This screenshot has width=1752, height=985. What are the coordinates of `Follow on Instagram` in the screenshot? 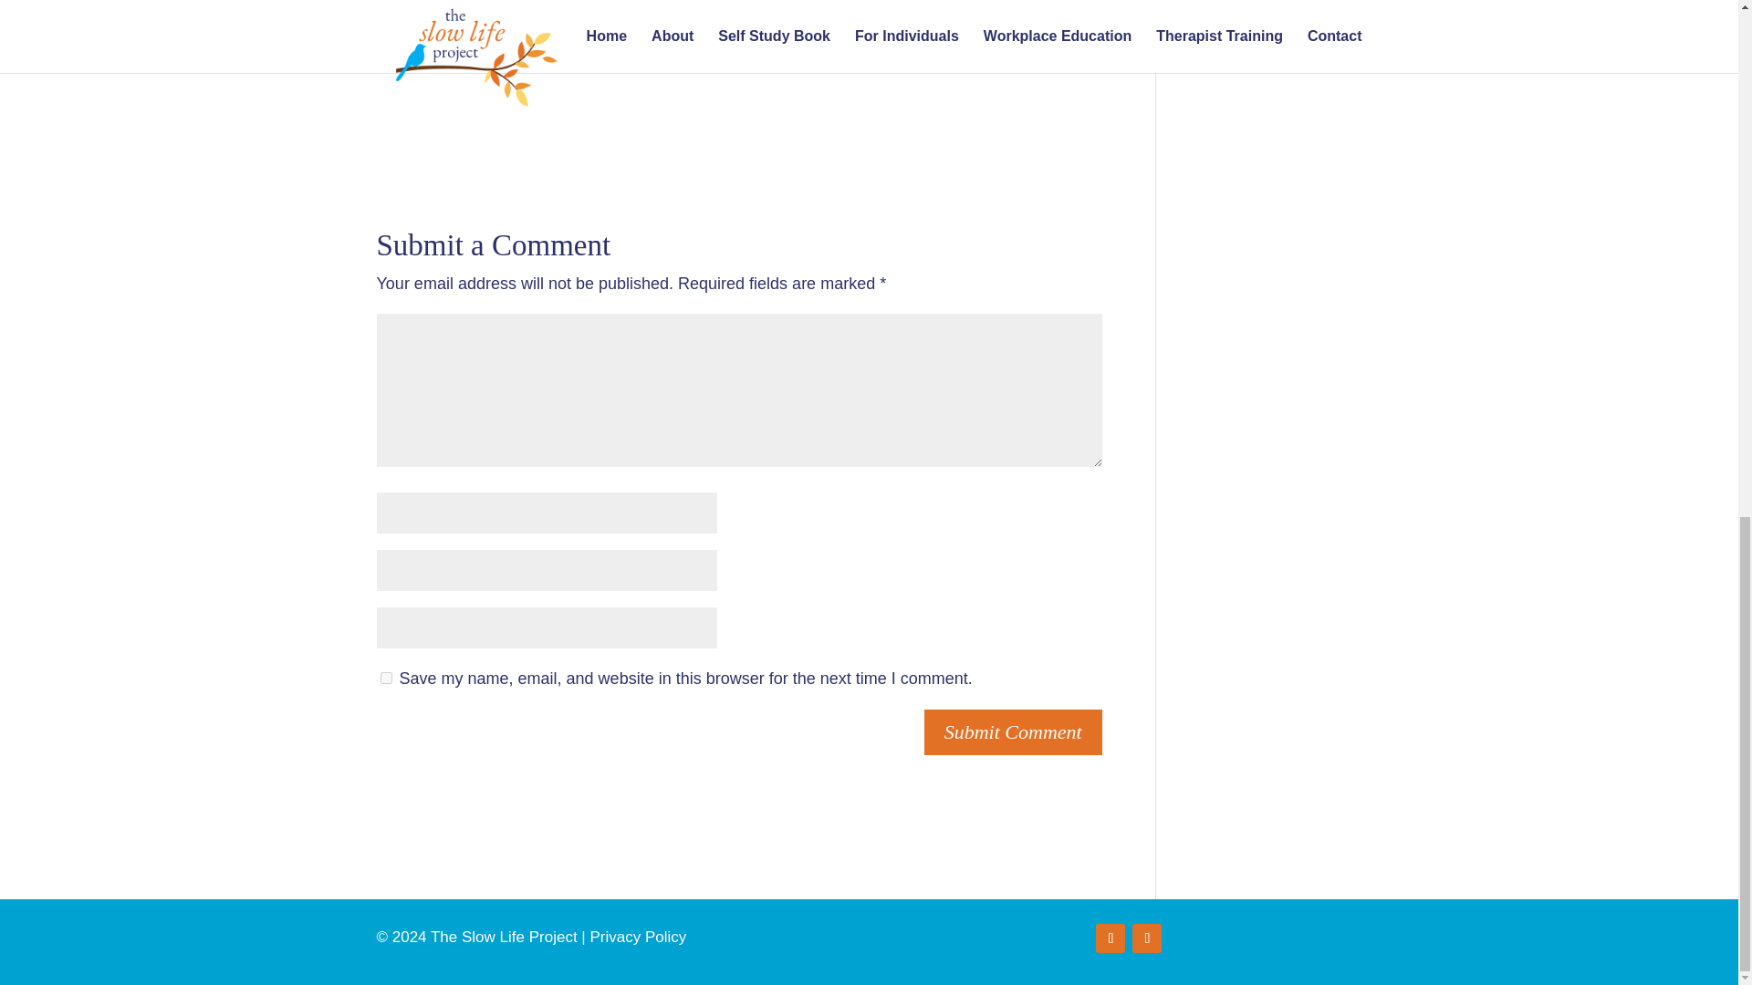 It's located at (1146, 938).